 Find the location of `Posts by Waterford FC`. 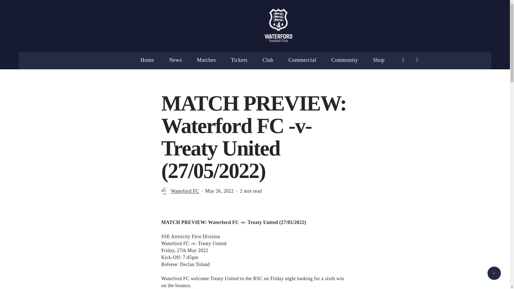

Posts by Waterford FC is located at coordinates (185, 191).